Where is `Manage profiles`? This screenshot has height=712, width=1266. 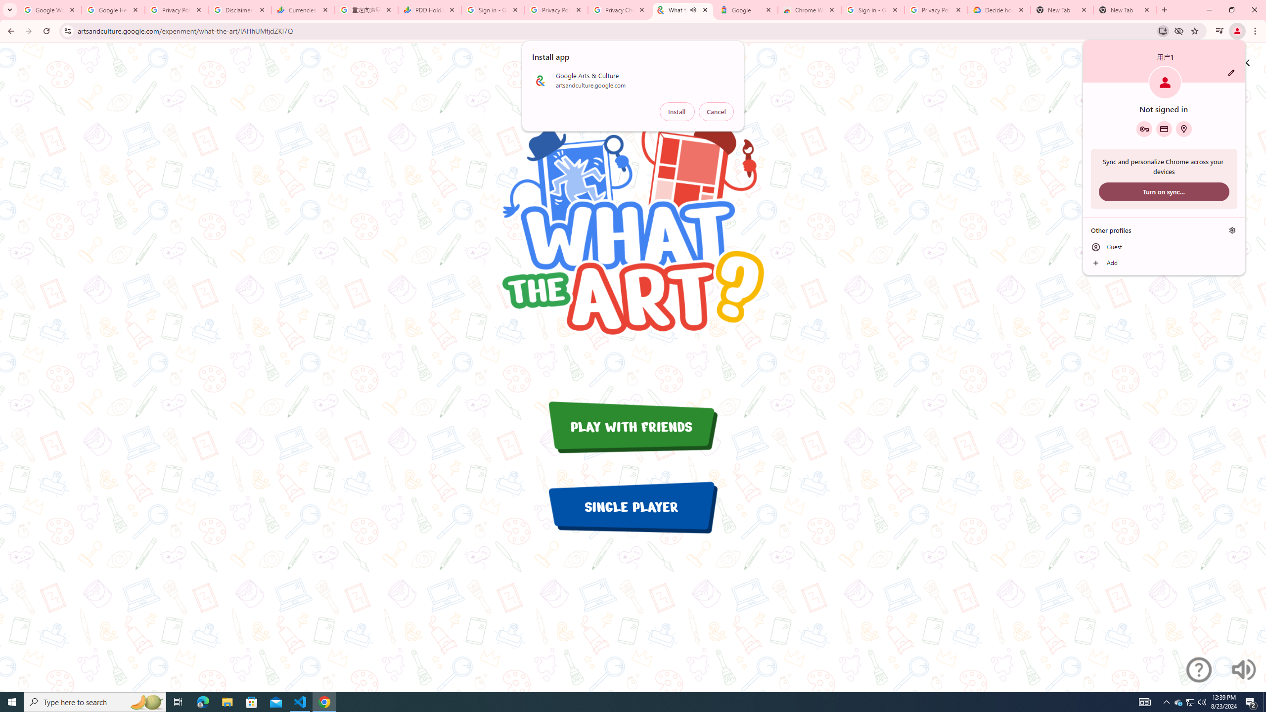 Manage profiles is located at coordinates (1183, 129).